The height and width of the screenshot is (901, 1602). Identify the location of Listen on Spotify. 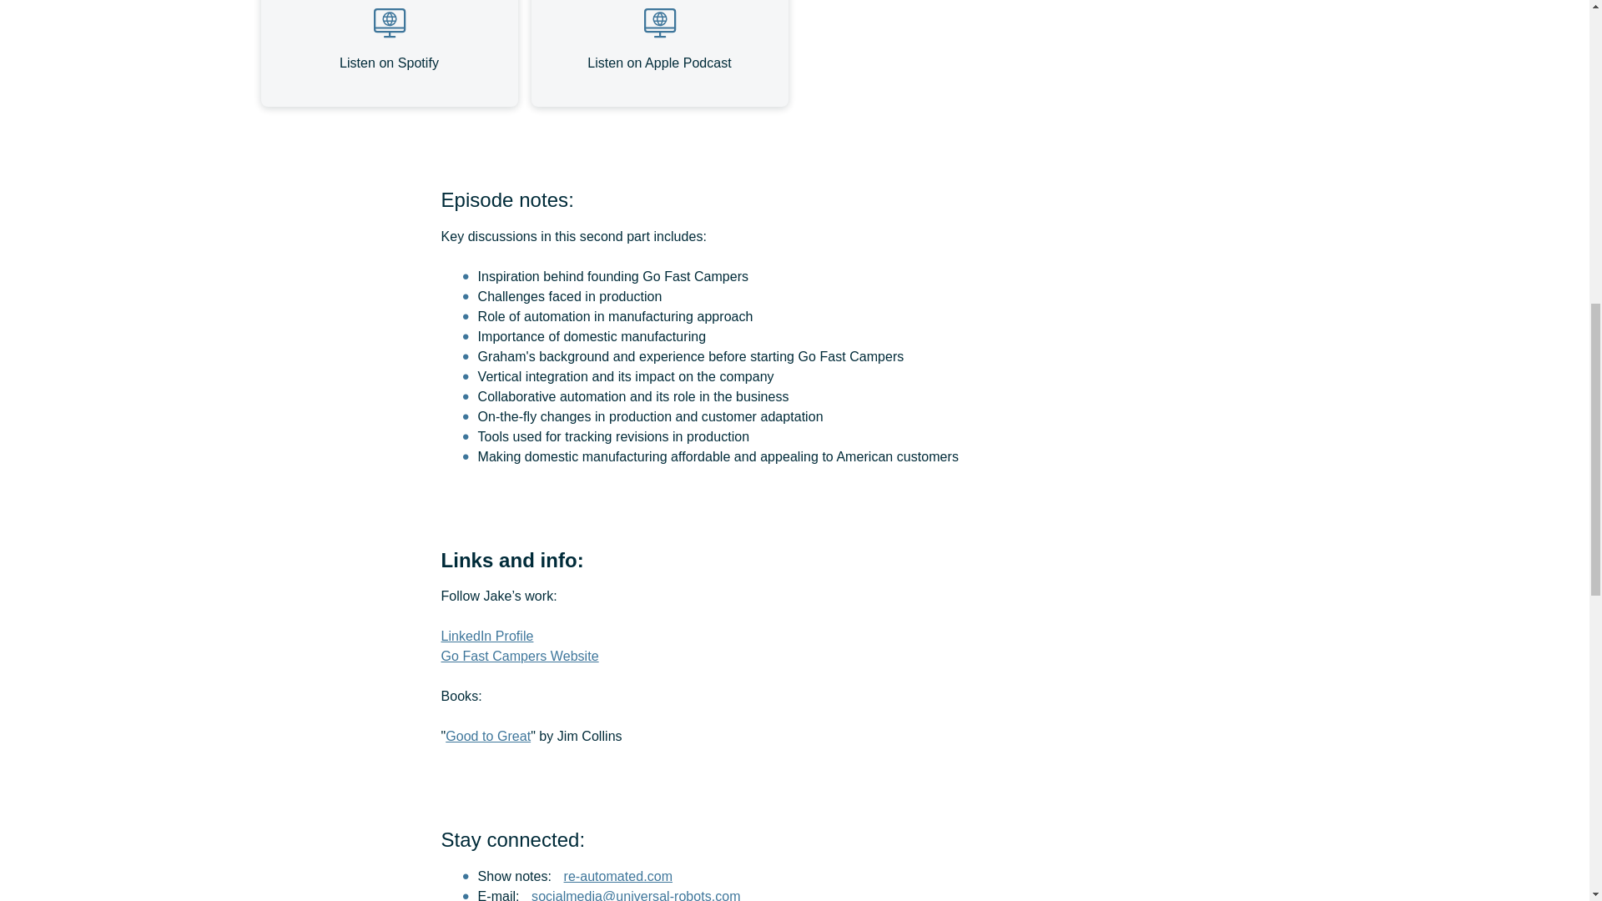
(389, 53).